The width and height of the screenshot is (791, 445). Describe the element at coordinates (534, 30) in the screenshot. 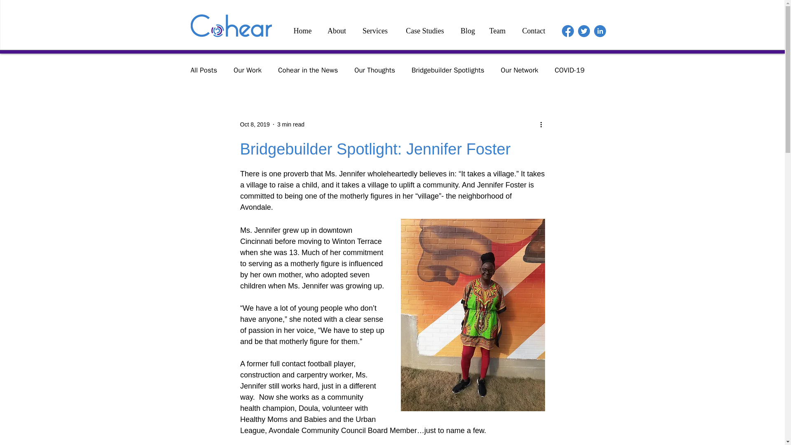

I see `Contact` at that location.